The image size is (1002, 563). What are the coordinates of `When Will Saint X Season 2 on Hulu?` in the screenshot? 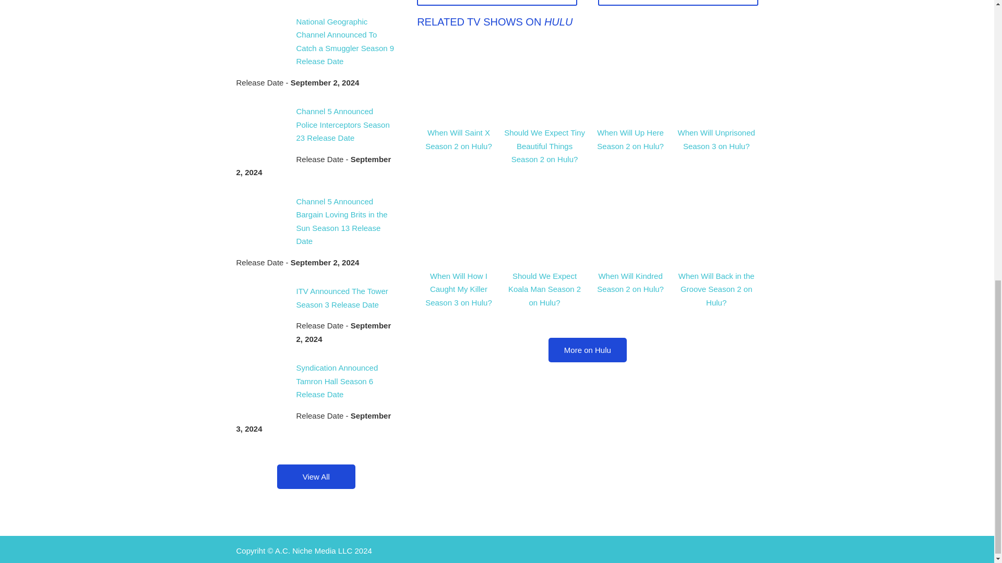 It's located at (458, 140).